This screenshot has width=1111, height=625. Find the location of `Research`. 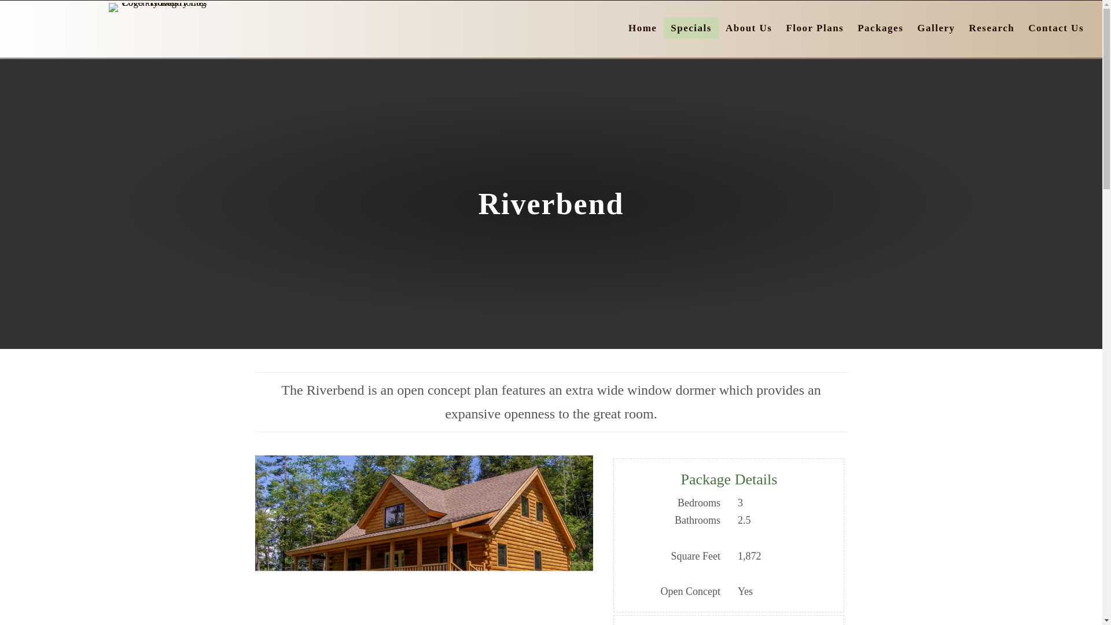

Research is located at coordinates (992, 28).